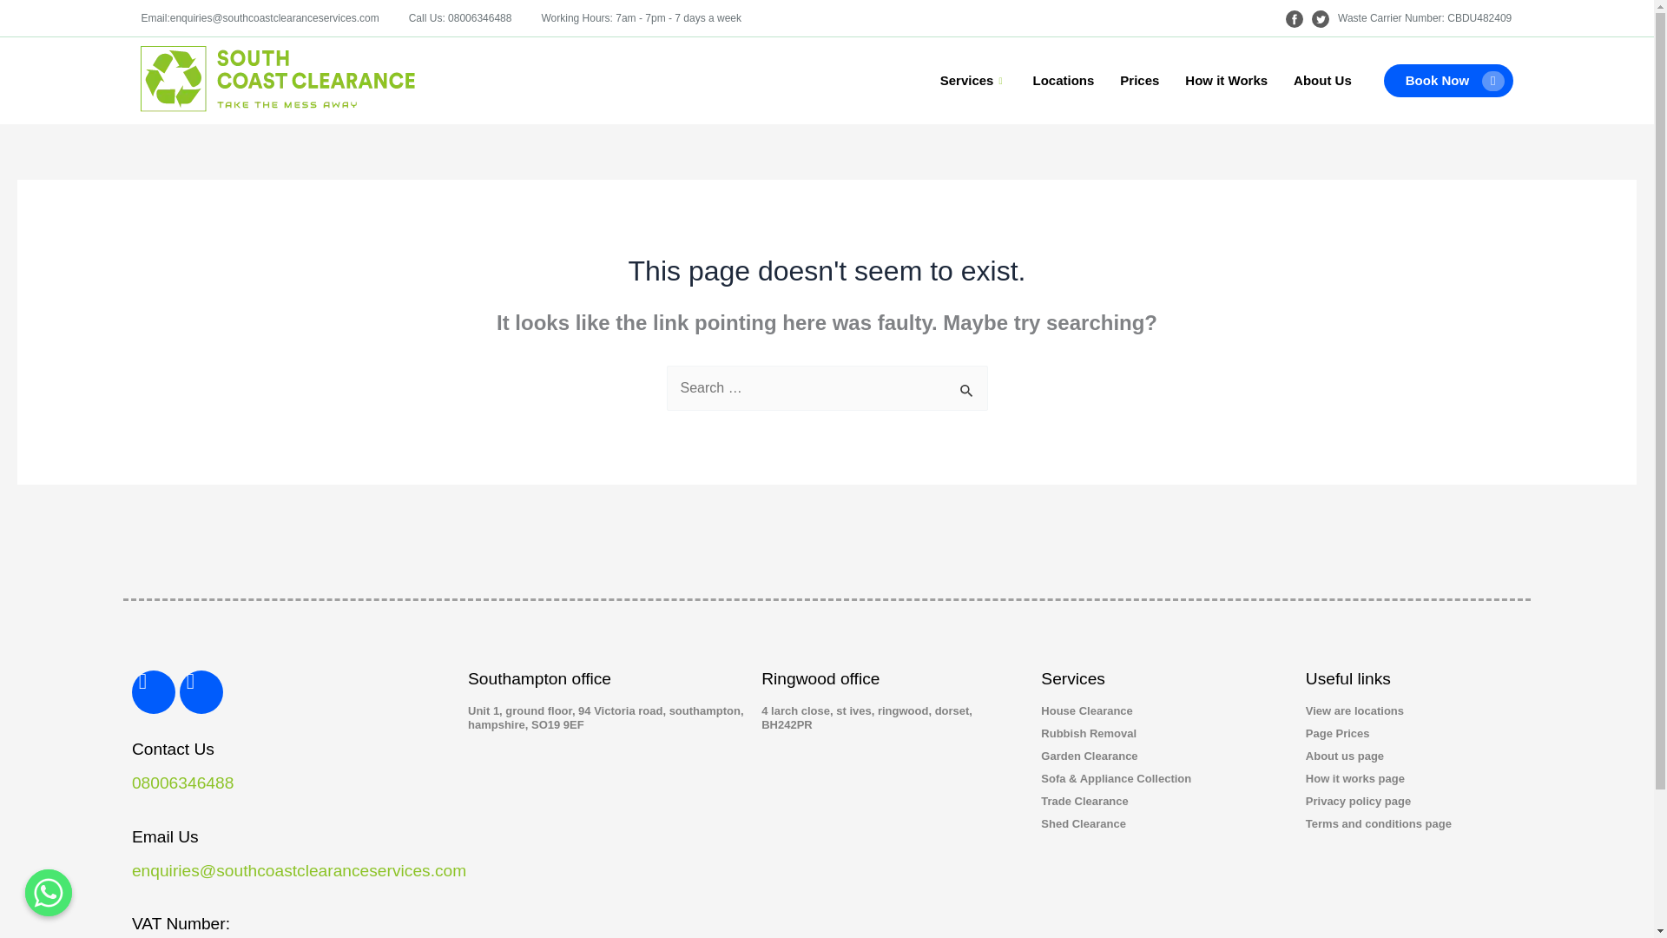 Image resolution: width=1667 pixels, height=938 pixels. Describe the element at coordinates (1413, 801) in the screenshot. I see `Privacy policy page` at that location.